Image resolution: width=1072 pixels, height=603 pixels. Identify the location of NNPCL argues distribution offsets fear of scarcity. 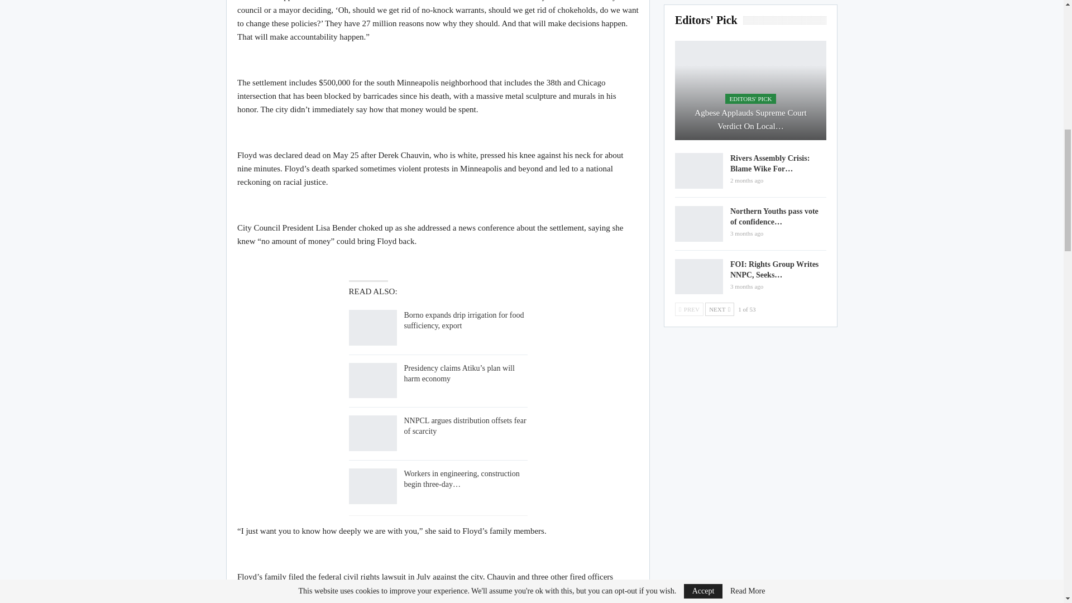
(372, 433).